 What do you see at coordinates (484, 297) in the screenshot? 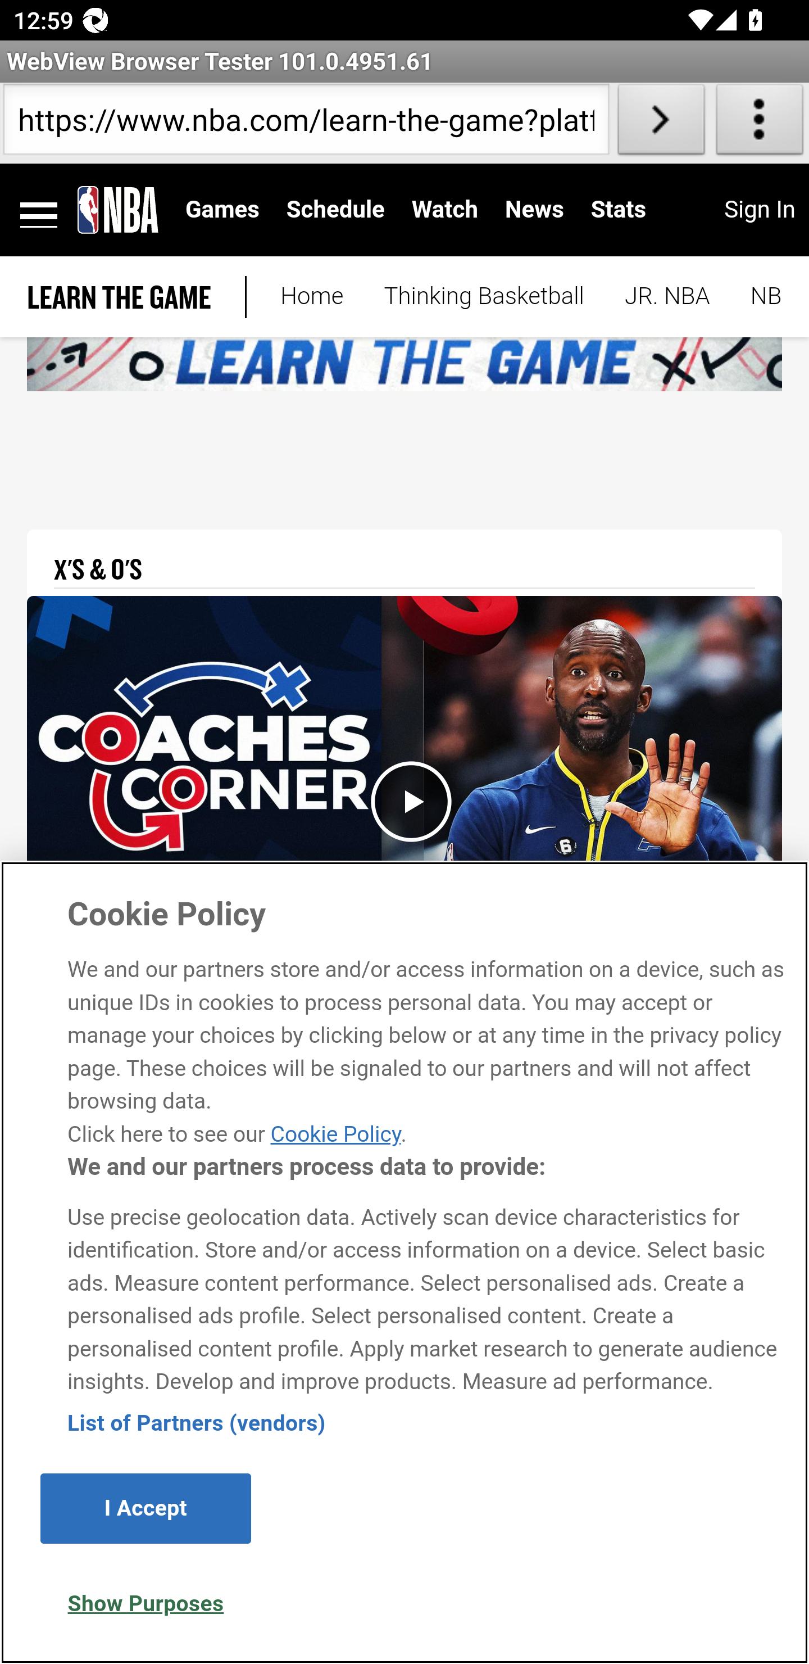
I see `Thinking Basketball` at bounding box center [484, 297].